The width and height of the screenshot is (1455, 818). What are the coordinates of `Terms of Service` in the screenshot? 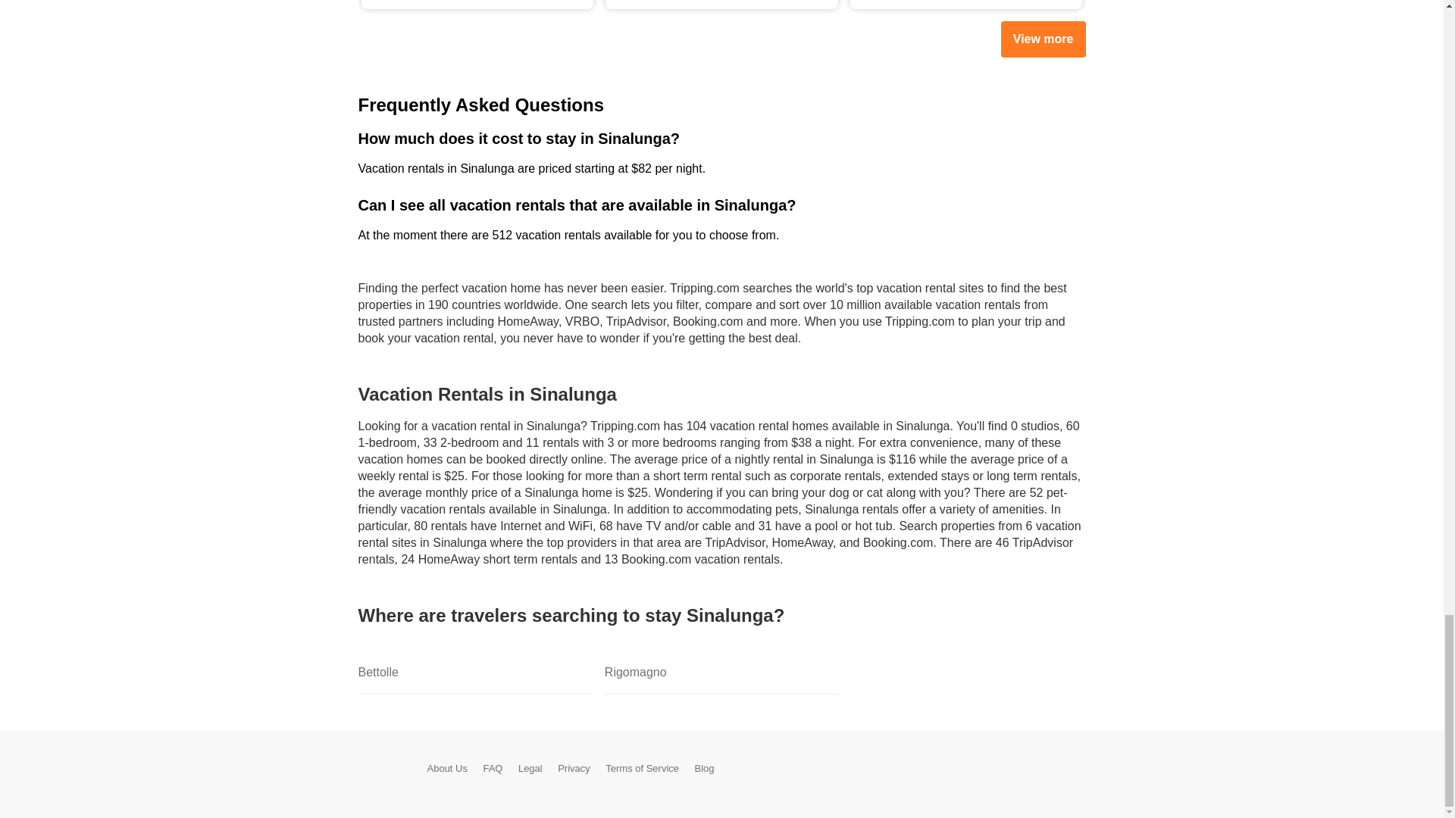 It's located at (642, 768).